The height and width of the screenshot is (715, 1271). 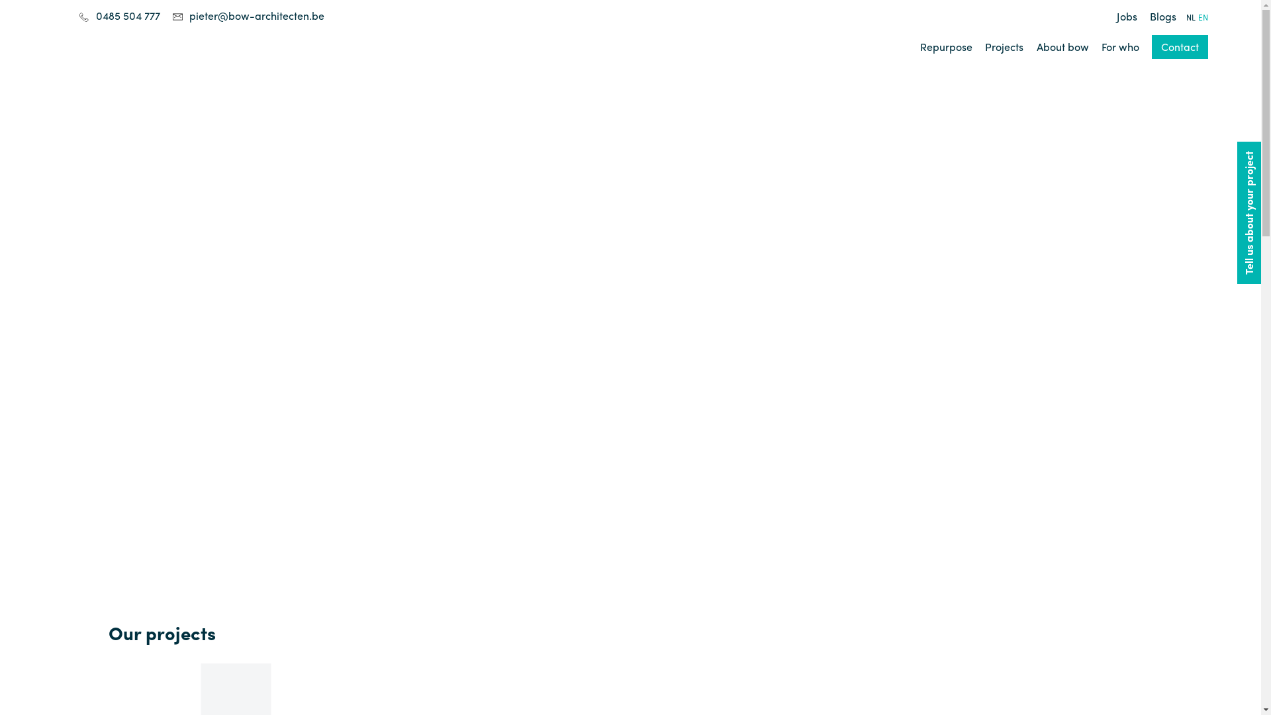 I want to click on NL, so click(x=1191, y=17).